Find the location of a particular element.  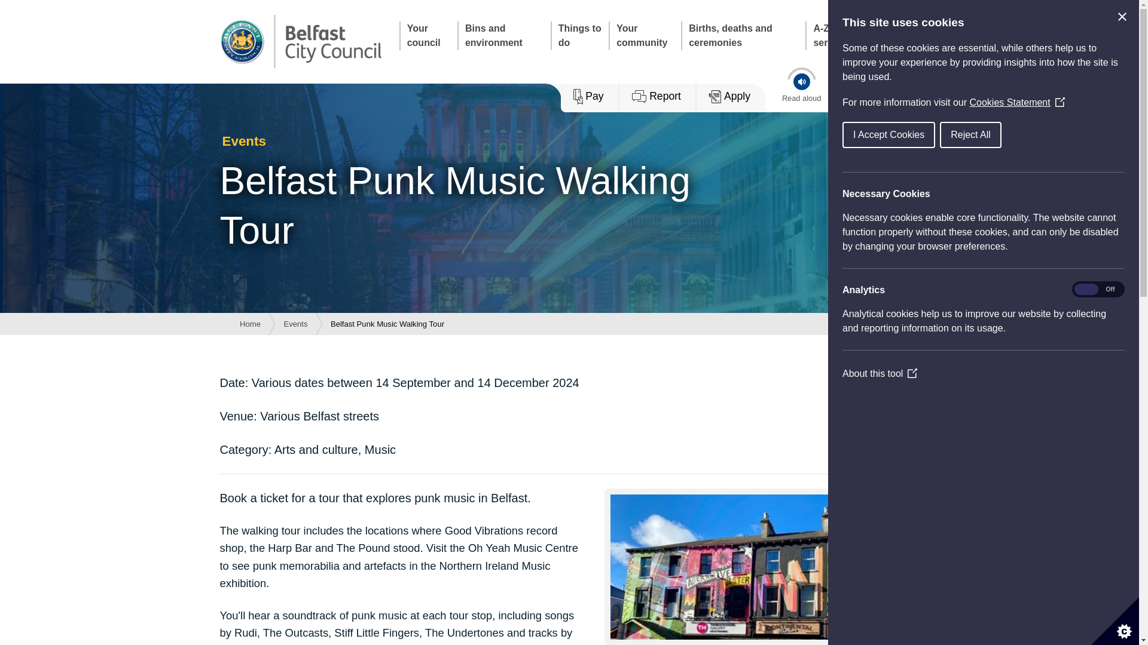

Home is located at coordinates (250, 324).